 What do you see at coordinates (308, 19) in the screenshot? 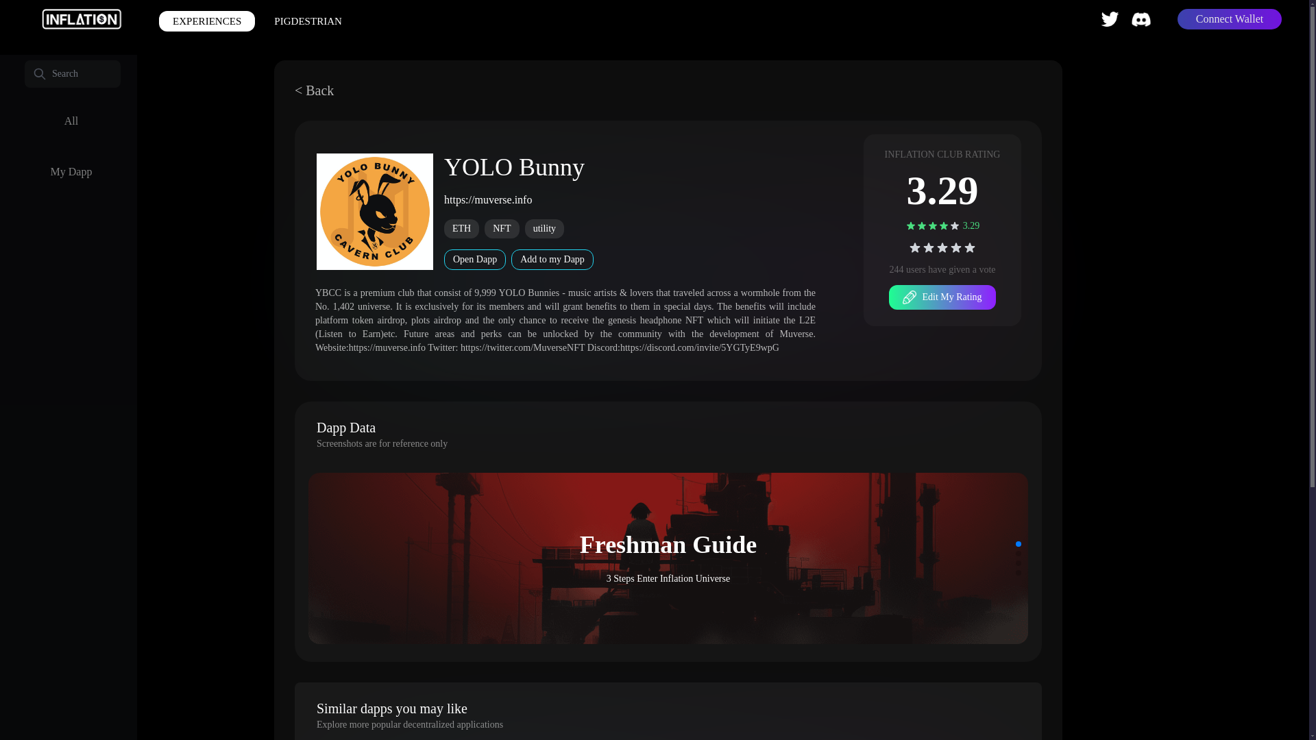
I see `PIGDESTRIAN` at bounding box center [308, 19].